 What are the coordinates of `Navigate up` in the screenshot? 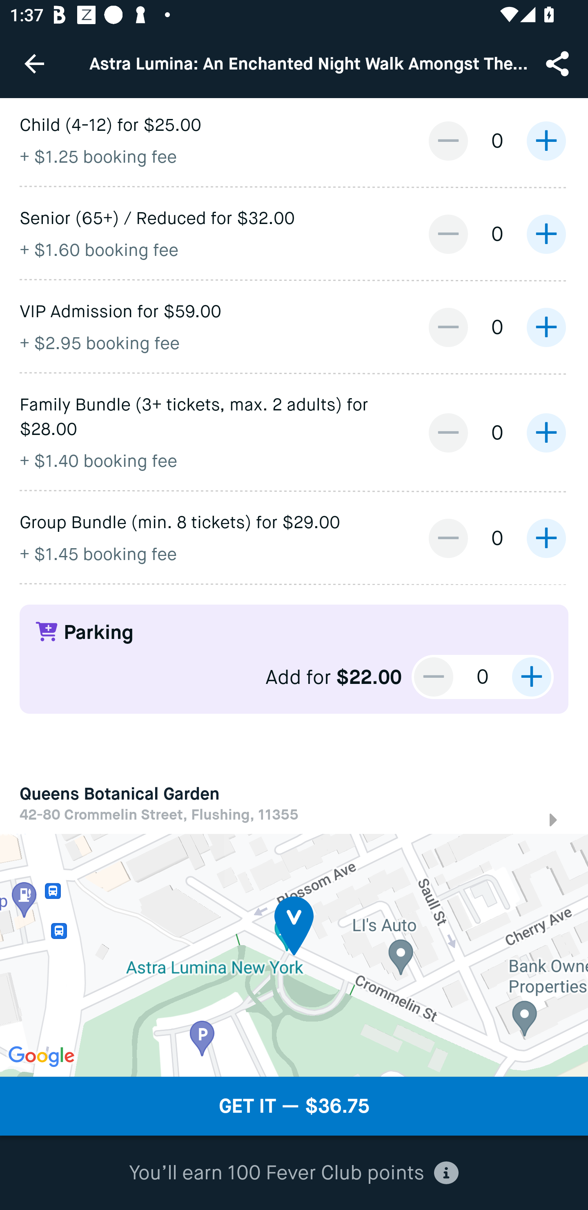 It's located at (34, 63).